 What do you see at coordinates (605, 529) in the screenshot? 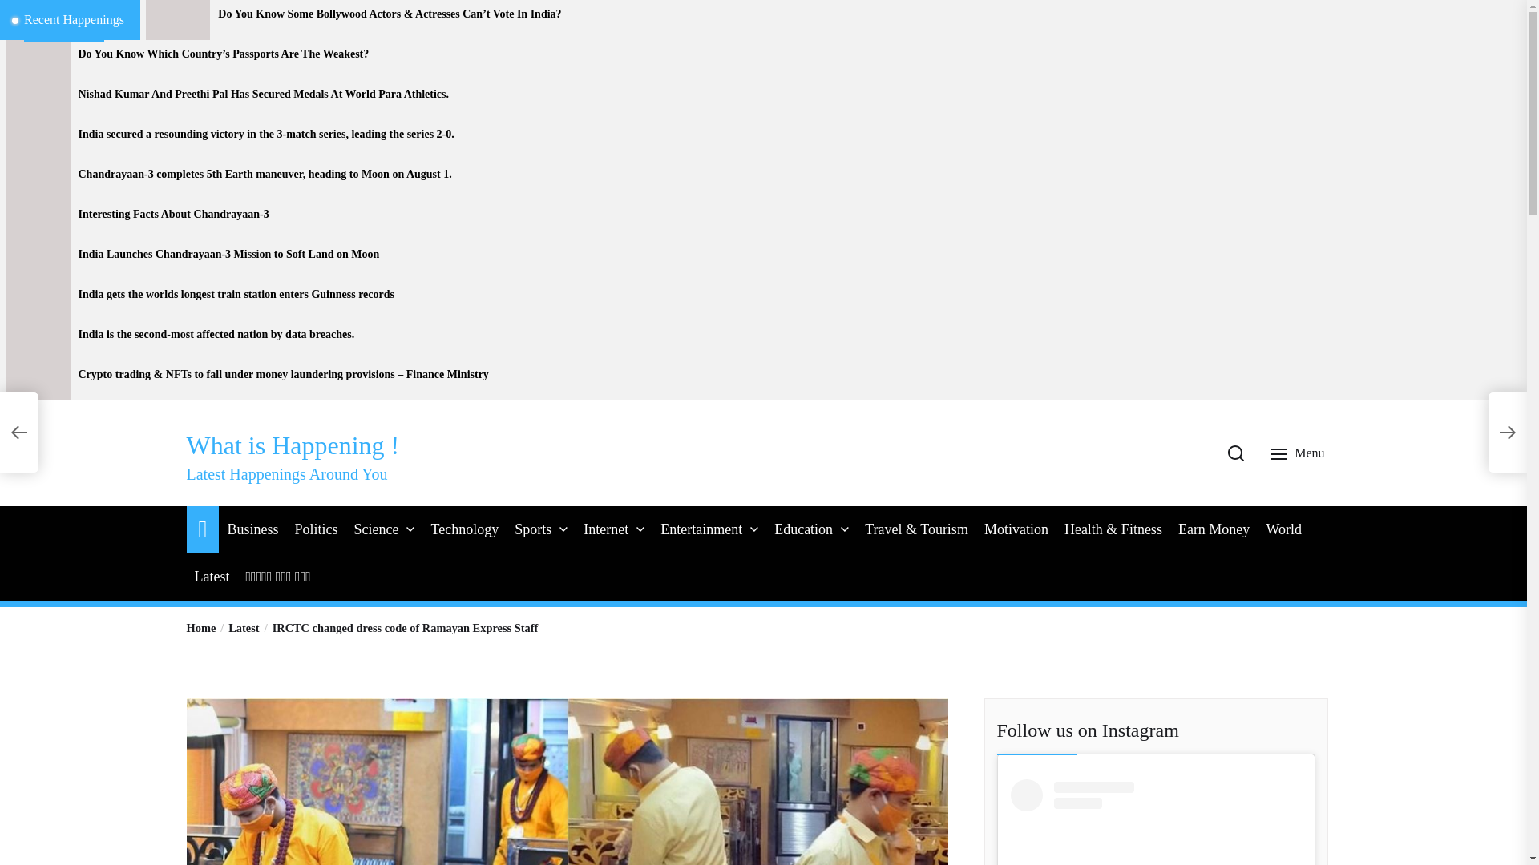
I see `Internet` at bounding box center [605, 529].